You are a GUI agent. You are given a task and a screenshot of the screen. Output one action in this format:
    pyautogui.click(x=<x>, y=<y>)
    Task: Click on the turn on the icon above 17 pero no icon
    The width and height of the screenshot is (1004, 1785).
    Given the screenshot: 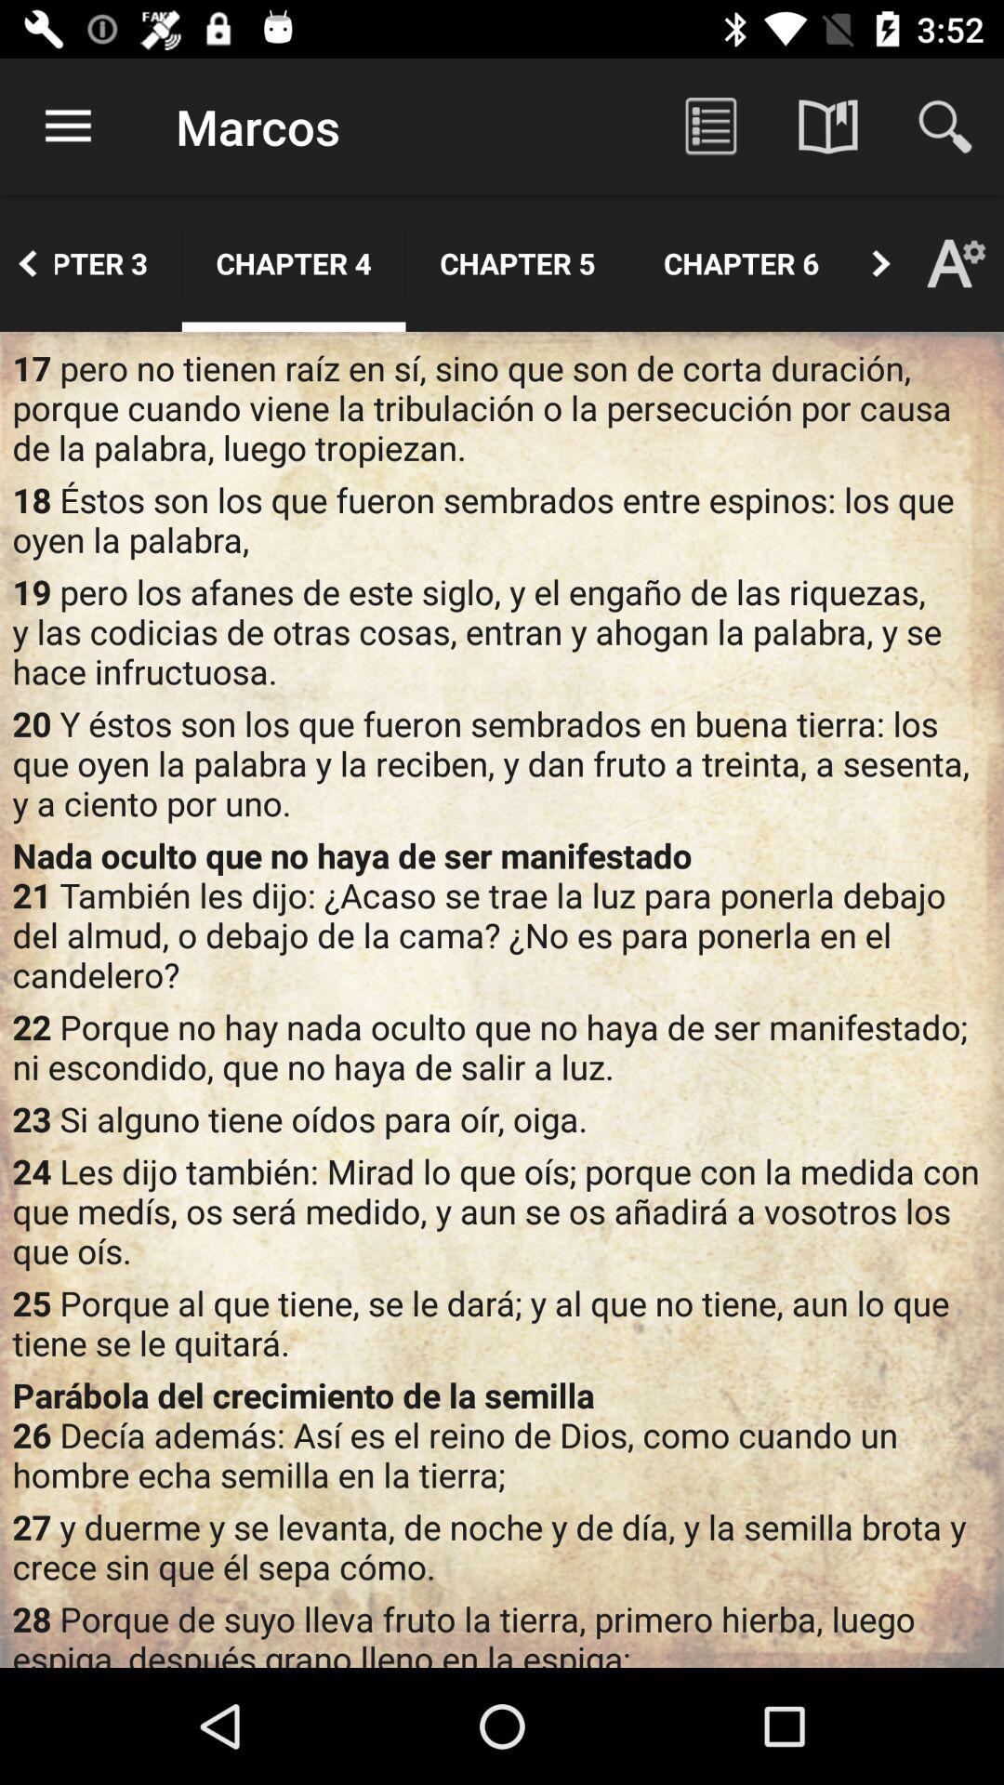 What is the action you would take?
    pyautogui.click(x=742, y=263)
    